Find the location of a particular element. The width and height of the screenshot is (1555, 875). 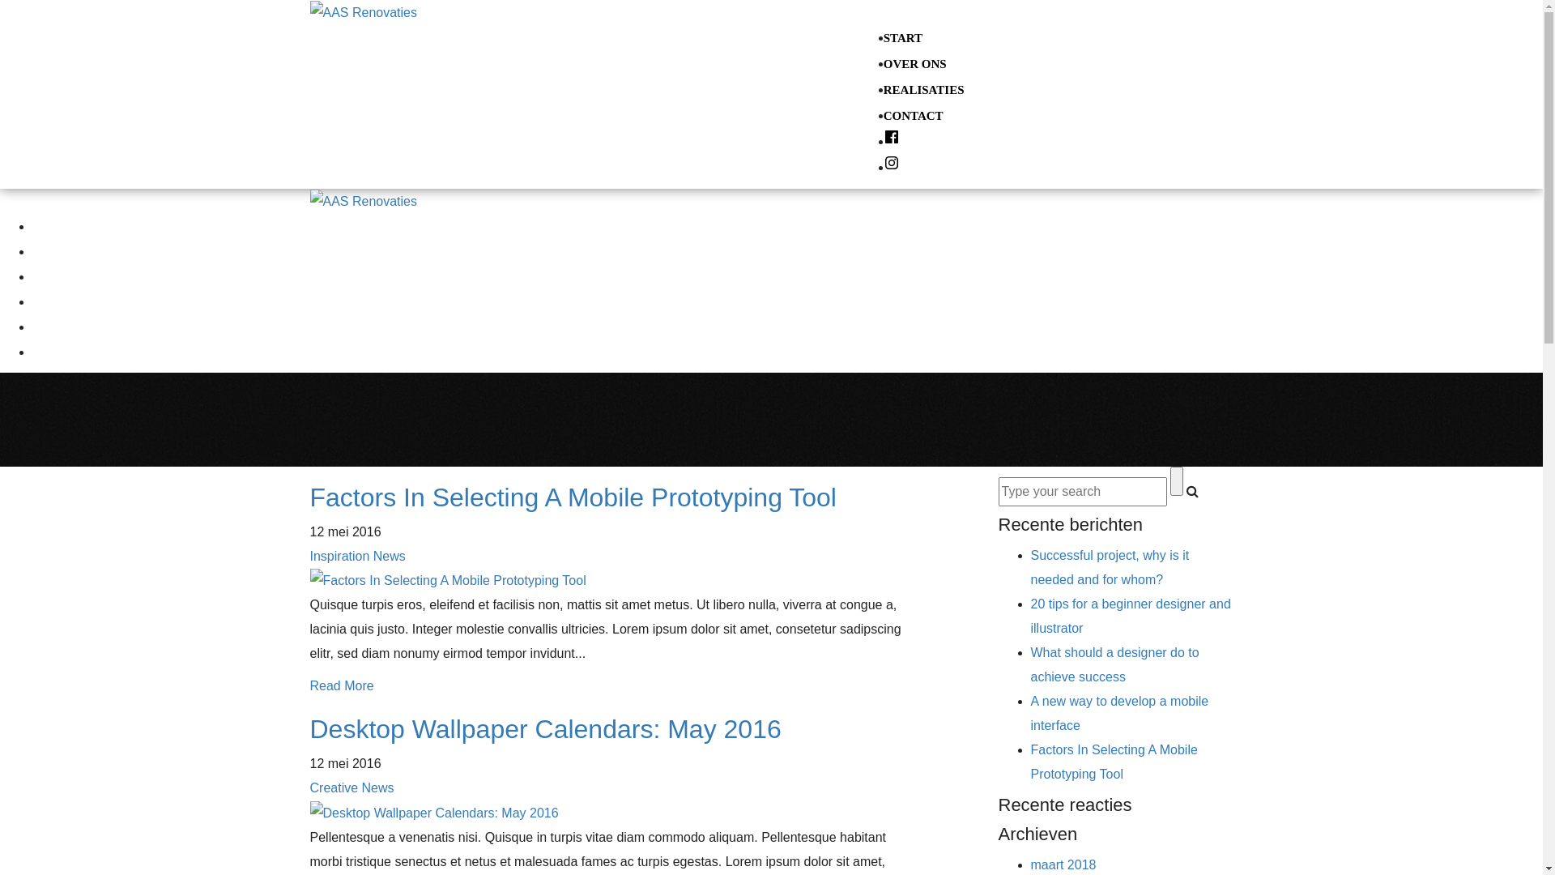

Read More is located at coordinates (342, 685).